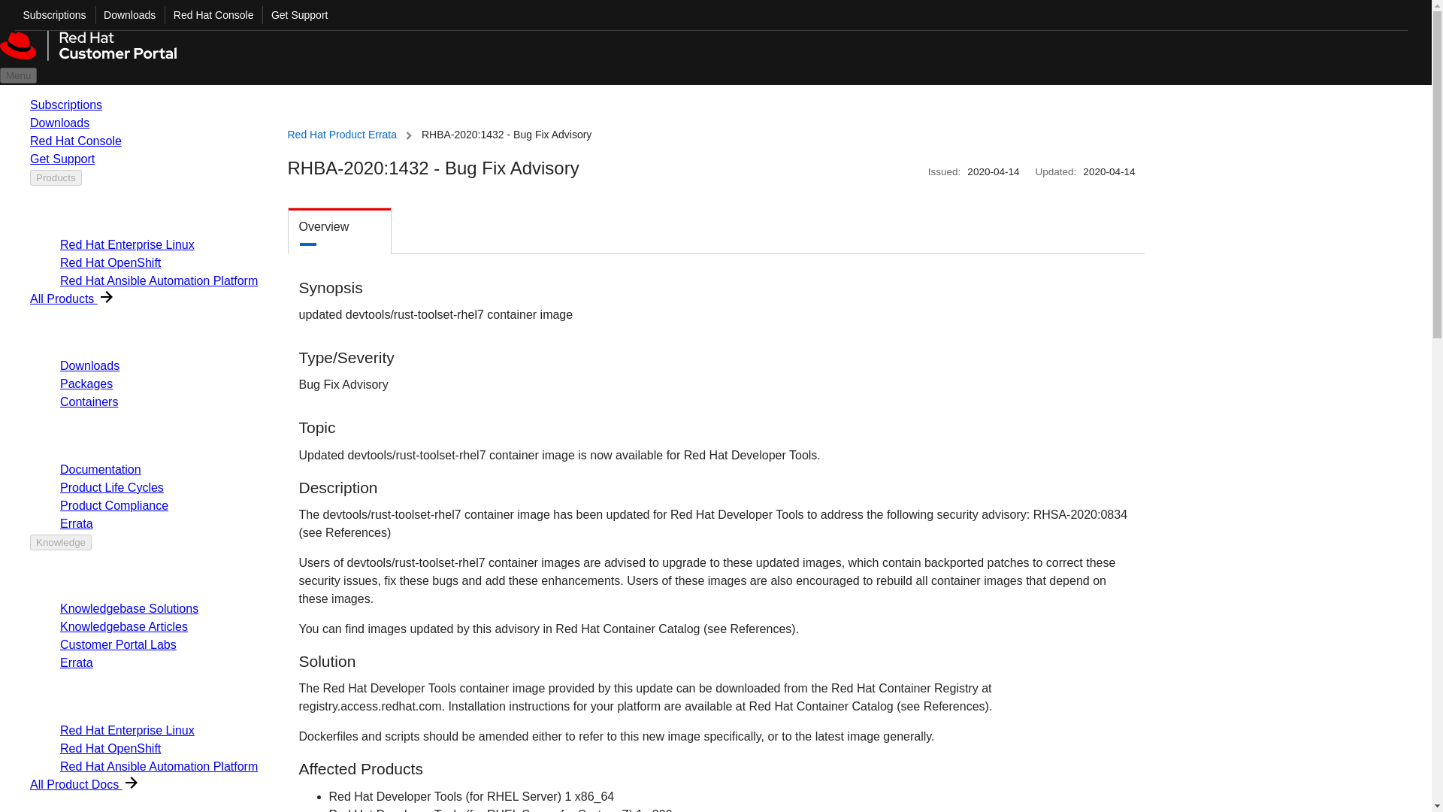 This screenshot has height=812, width=1443. What do you see at coordinates (125, 15) in the screenshot?
I see `Downloads` at bounding box center [125, 15].